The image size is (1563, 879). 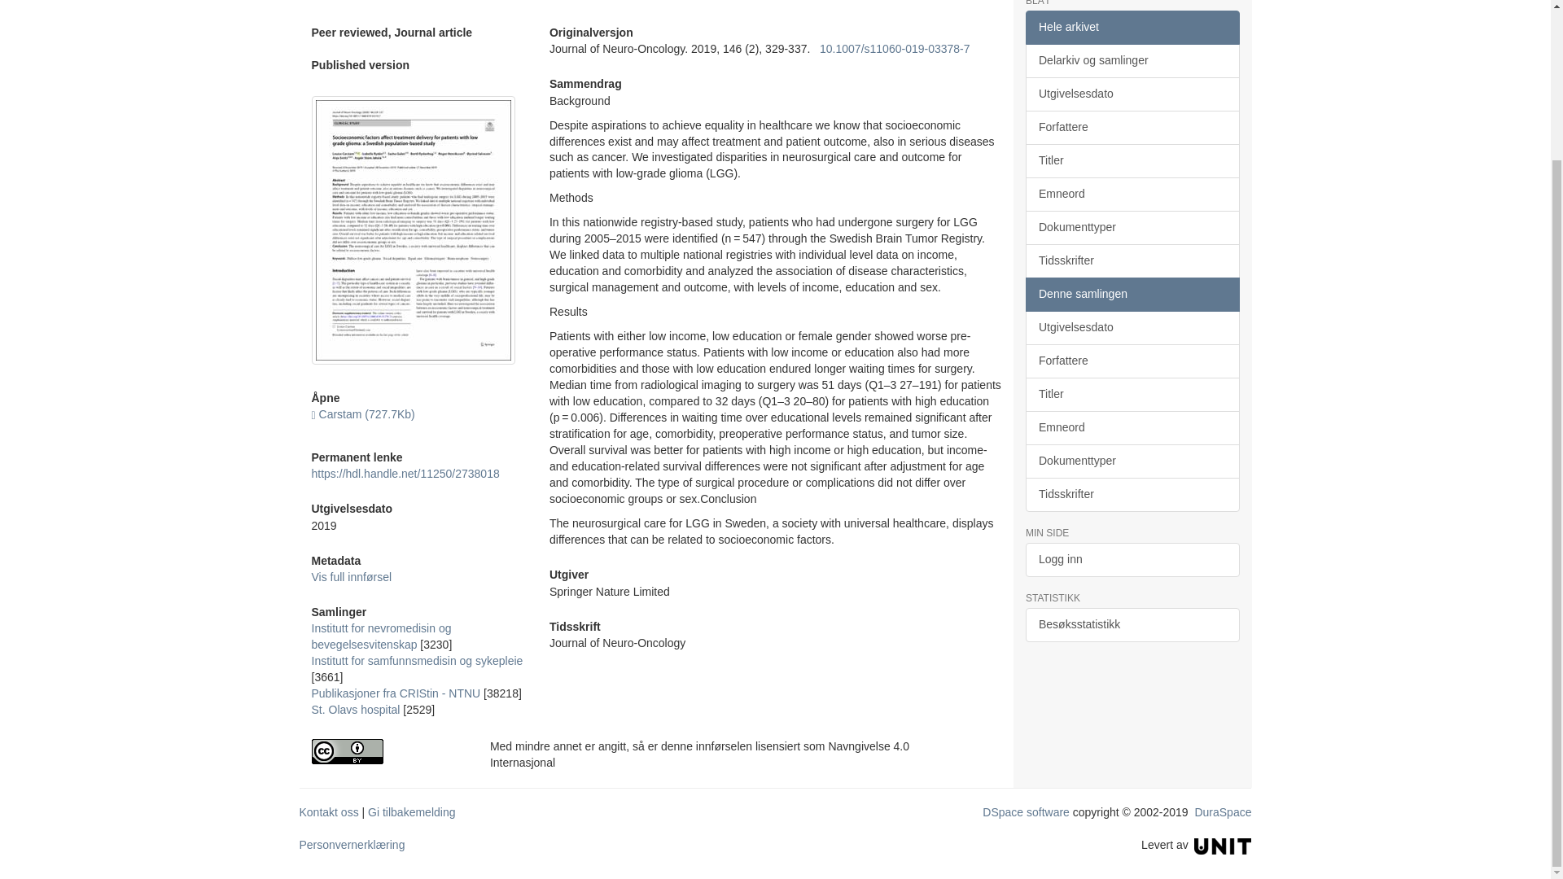 What do you see at coordinates (396, 693) in the screenshot?
I see `Publikasjoner fra CRIStin - NTNU` at bounding box center [396, 693].